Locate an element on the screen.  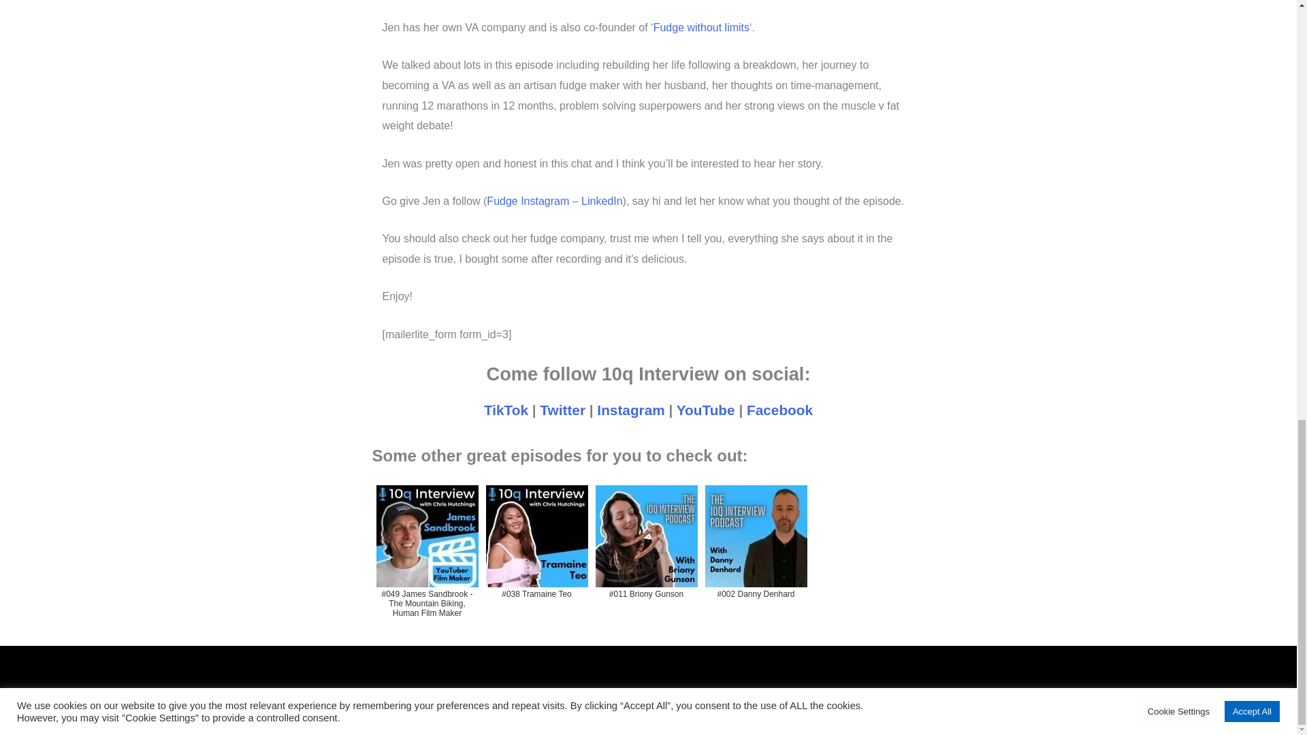
Facebook is located at coordinates (779, 410).